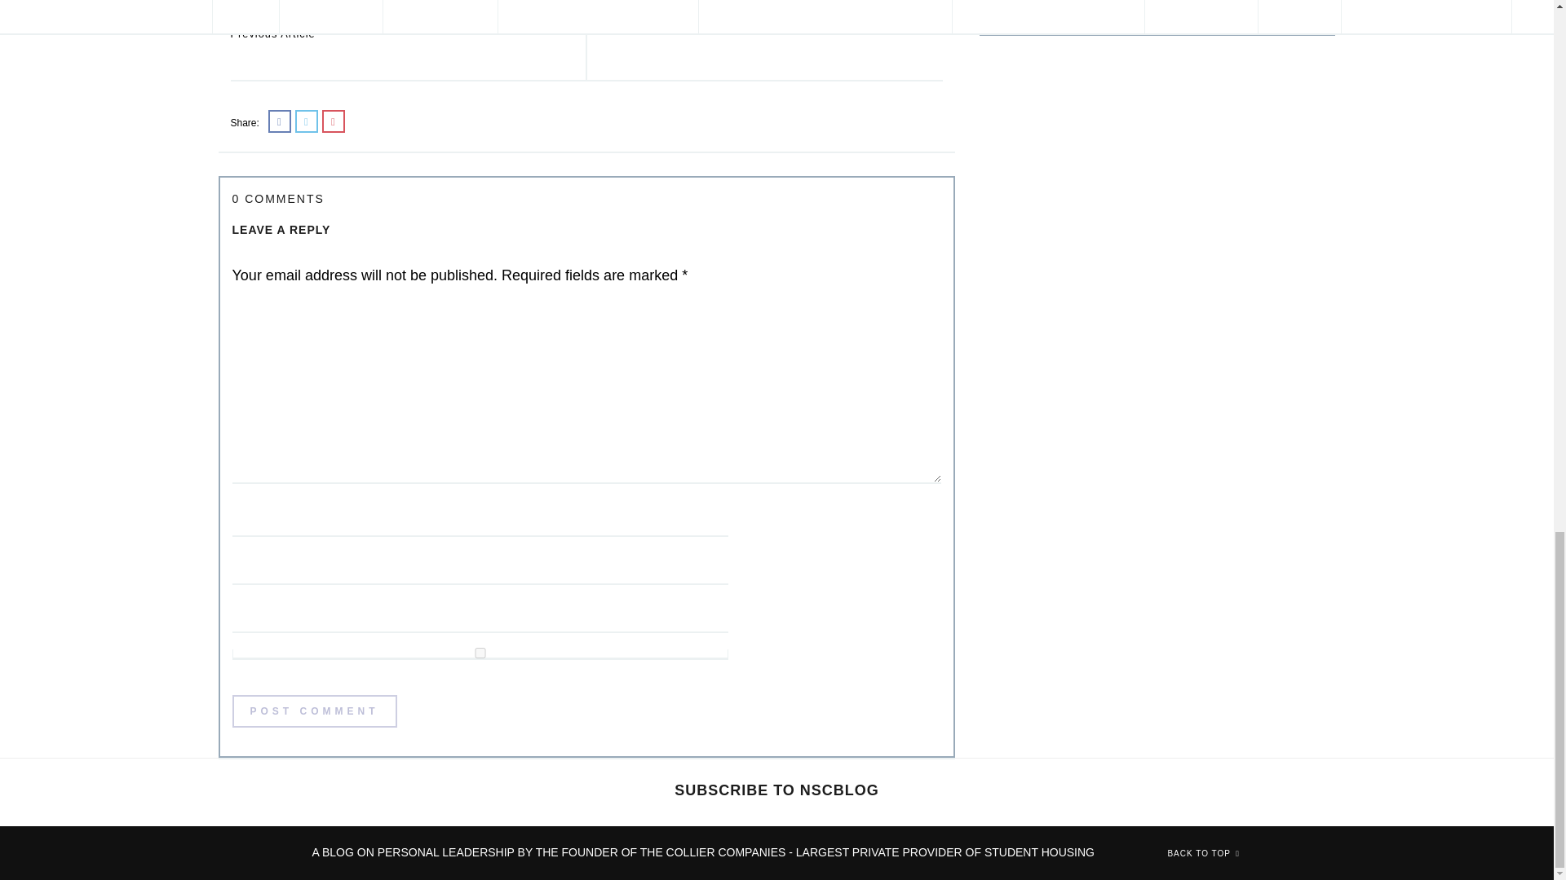 This screenshot has height=880, width=1566. I want to click on Post Comment, so click(770, 8).